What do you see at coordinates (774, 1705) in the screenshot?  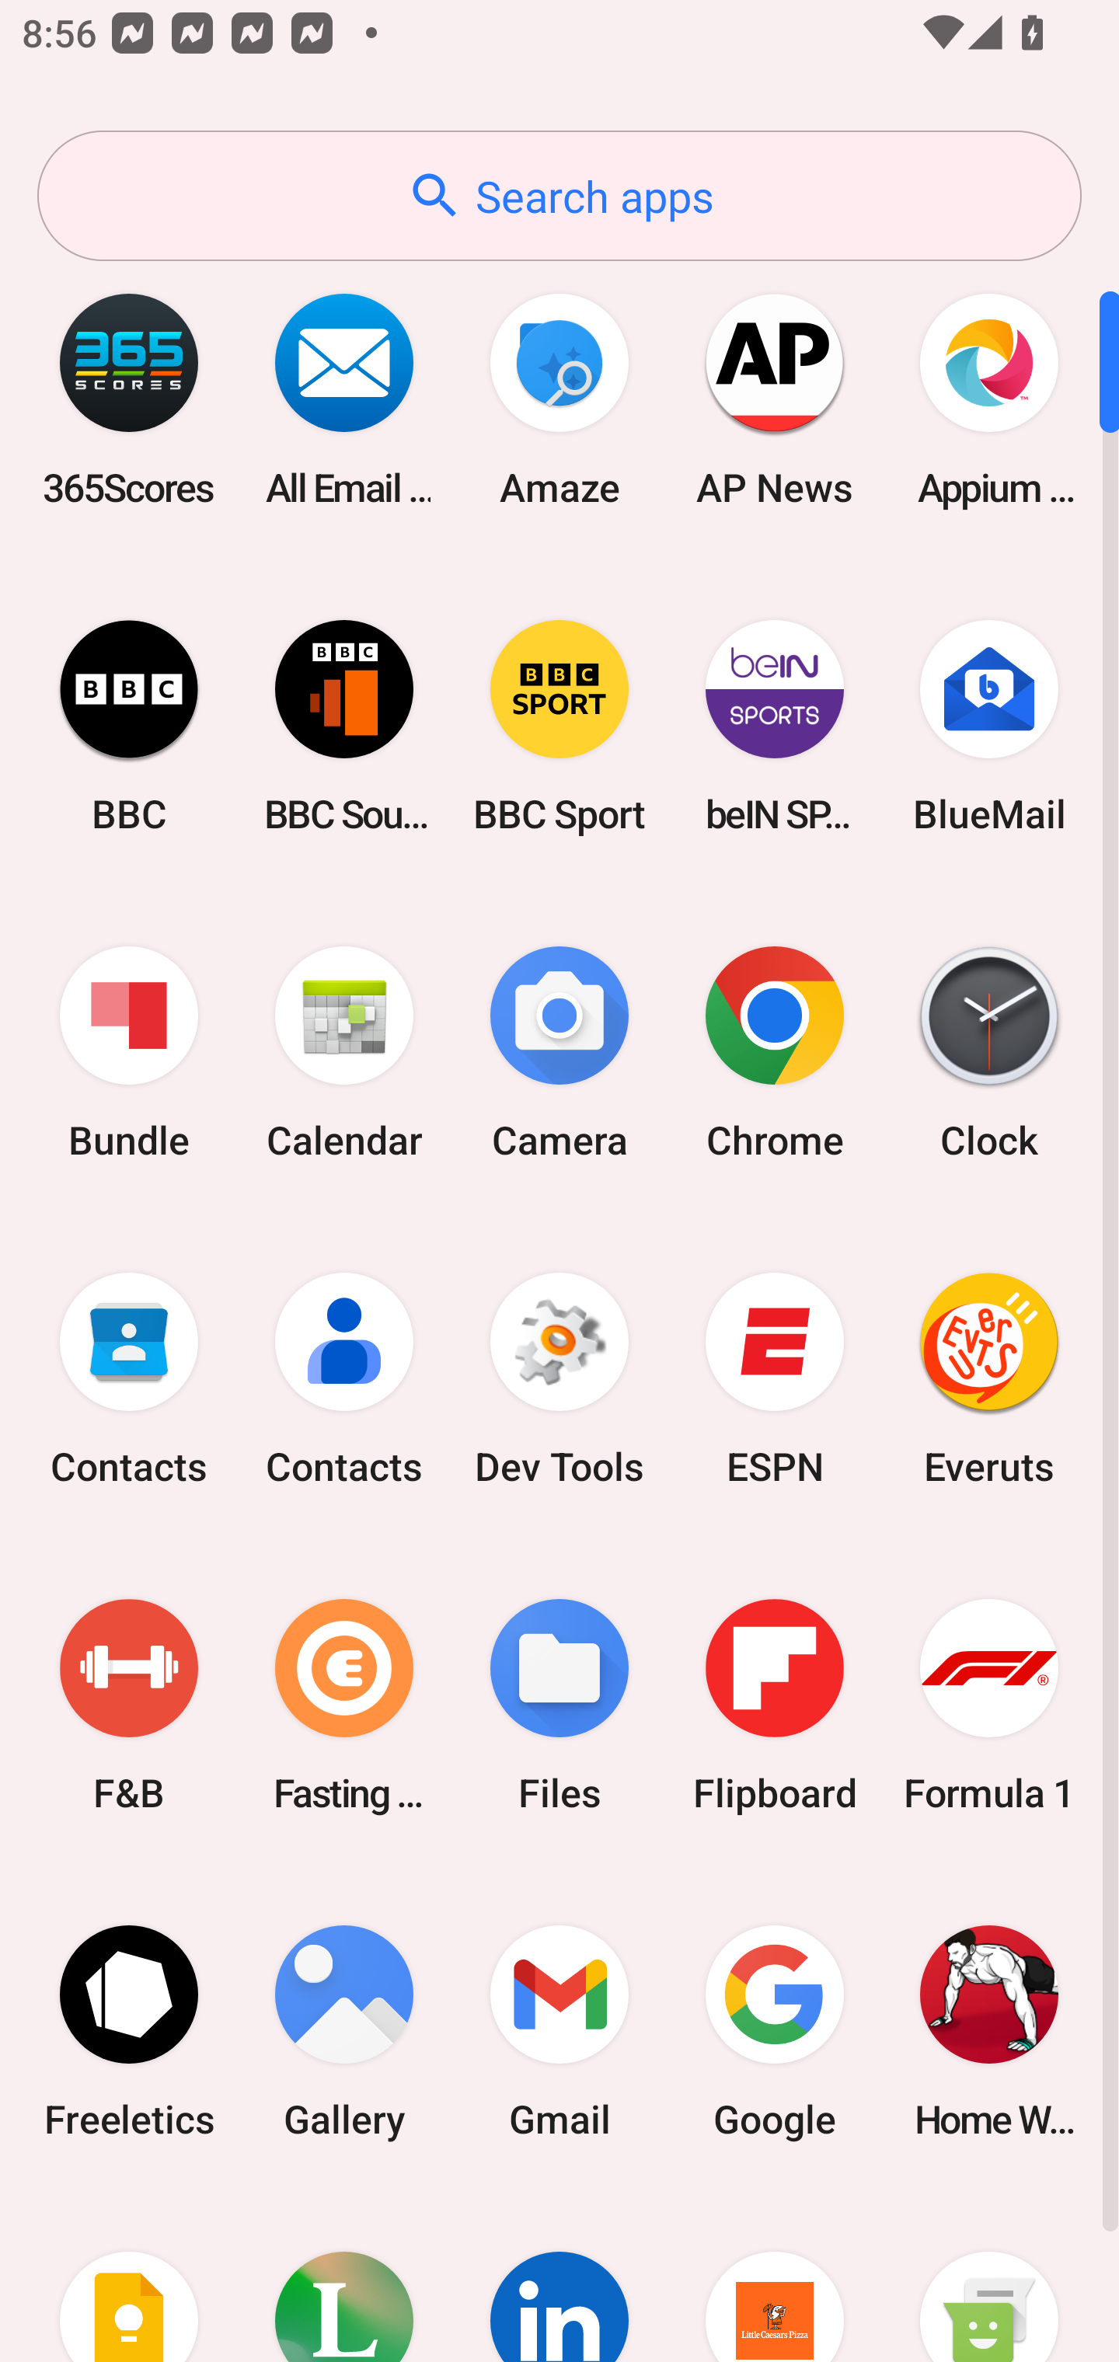 I see `Flipboard` at bounding box center [774, 1705].